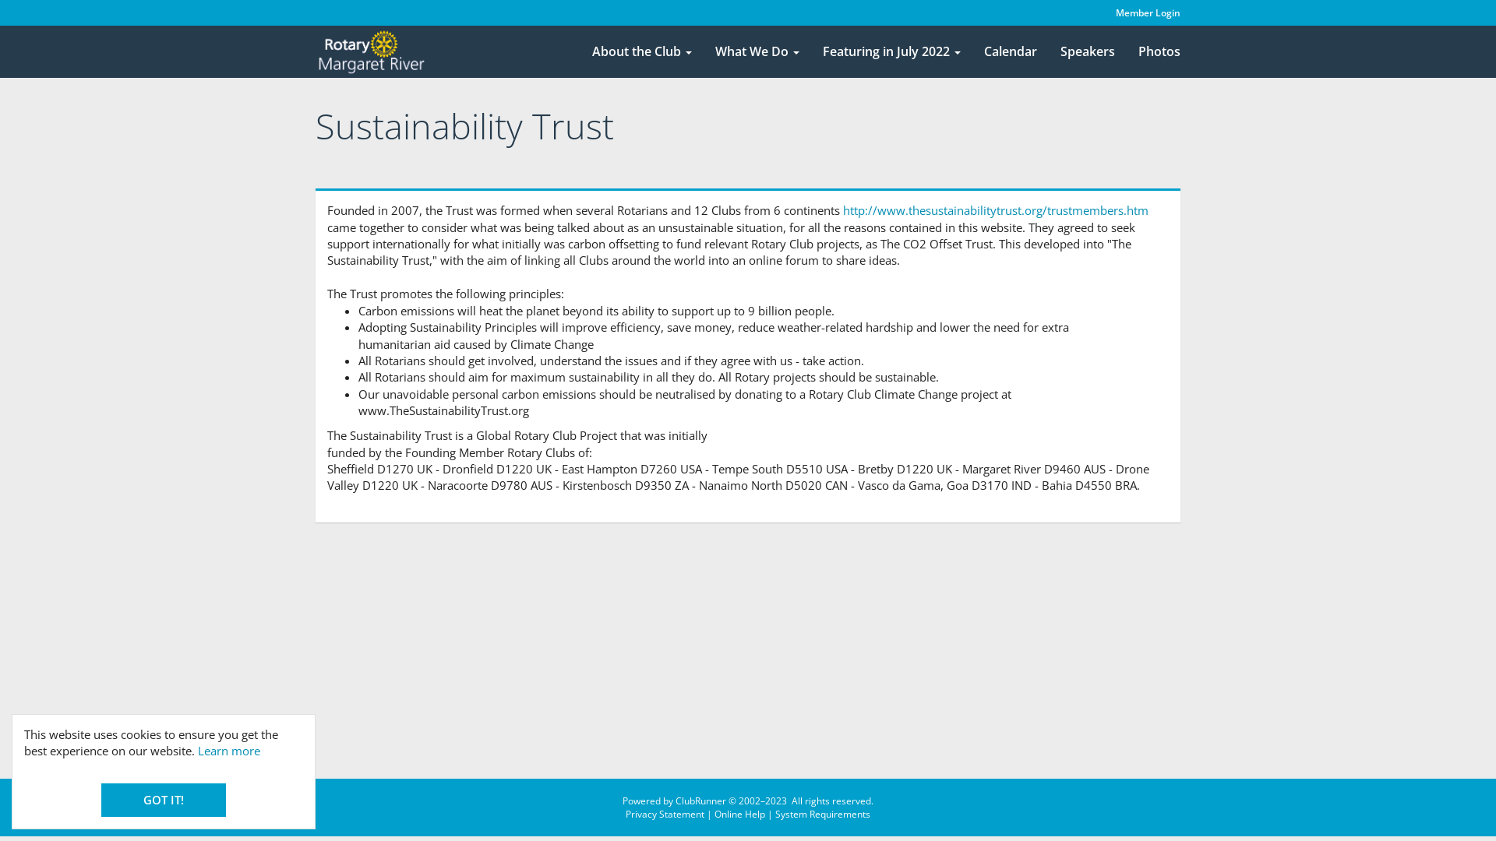 The width and height of the screenshot is (1496, 841). I want to click on ClubRunner, so click(701, 801).